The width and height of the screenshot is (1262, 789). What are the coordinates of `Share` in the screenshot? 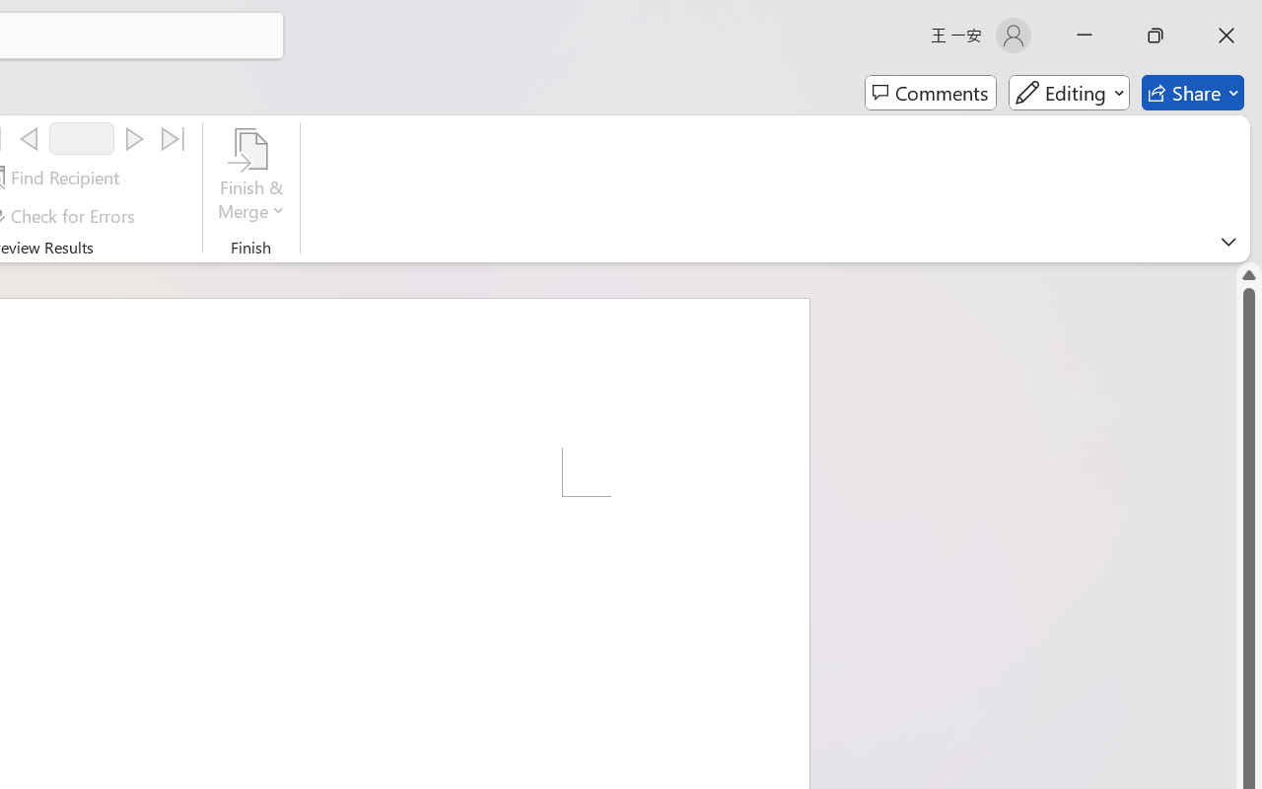 It's located at (1193, 93).